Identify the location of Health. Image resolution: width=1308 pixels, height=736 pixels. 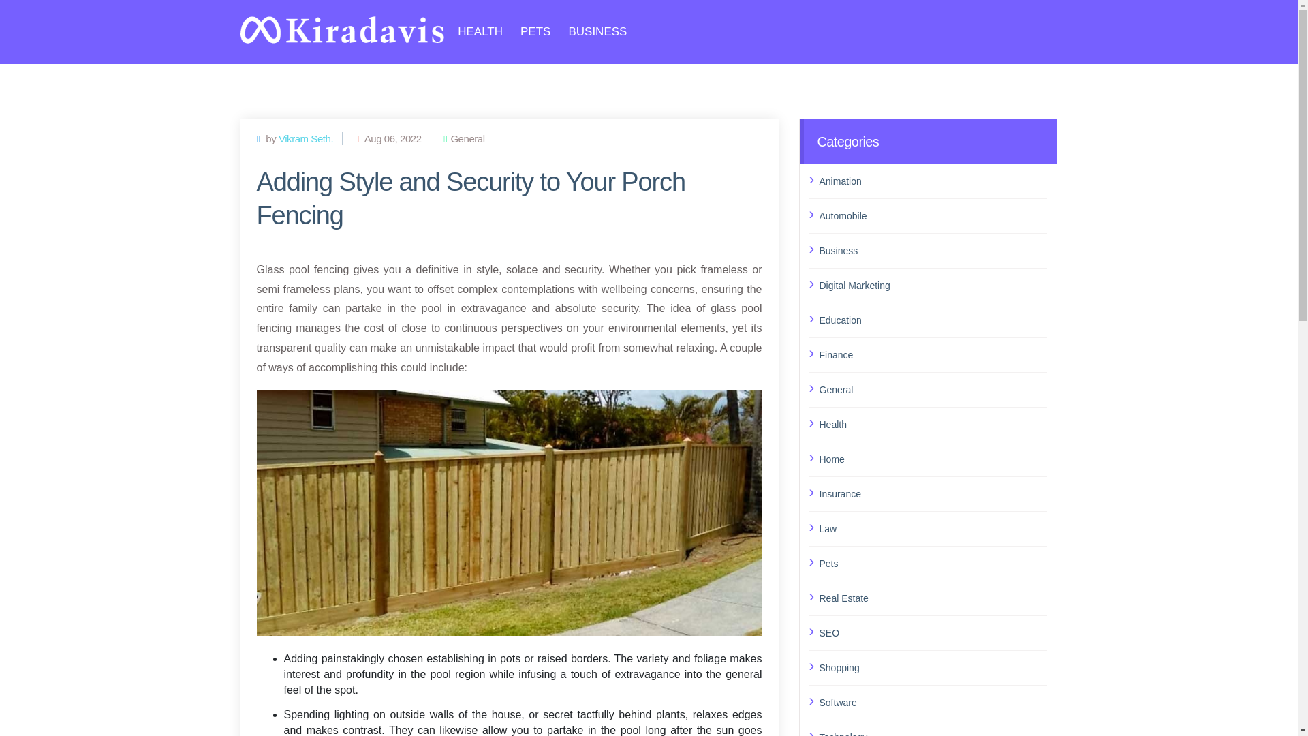
(933, 425).